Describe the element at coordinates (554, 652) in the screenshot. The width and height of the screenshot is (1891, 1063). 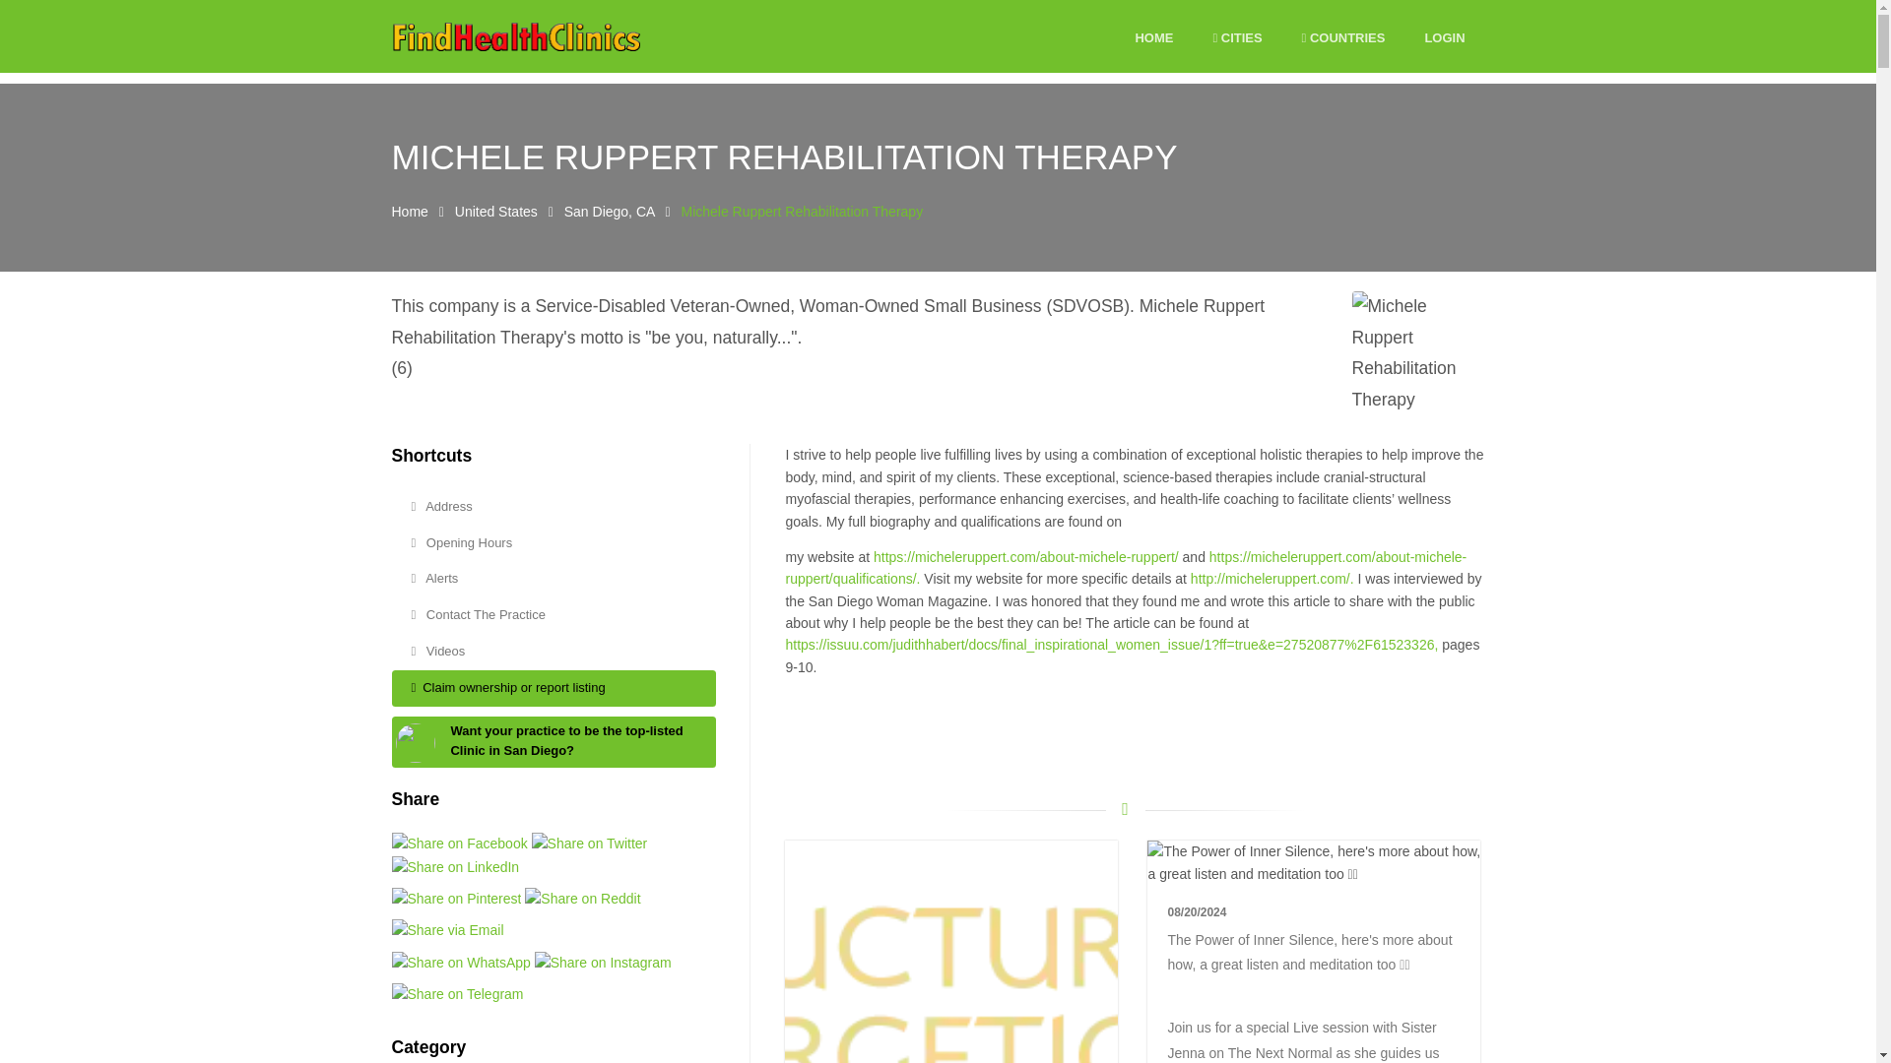
I see `Videos` at that location.